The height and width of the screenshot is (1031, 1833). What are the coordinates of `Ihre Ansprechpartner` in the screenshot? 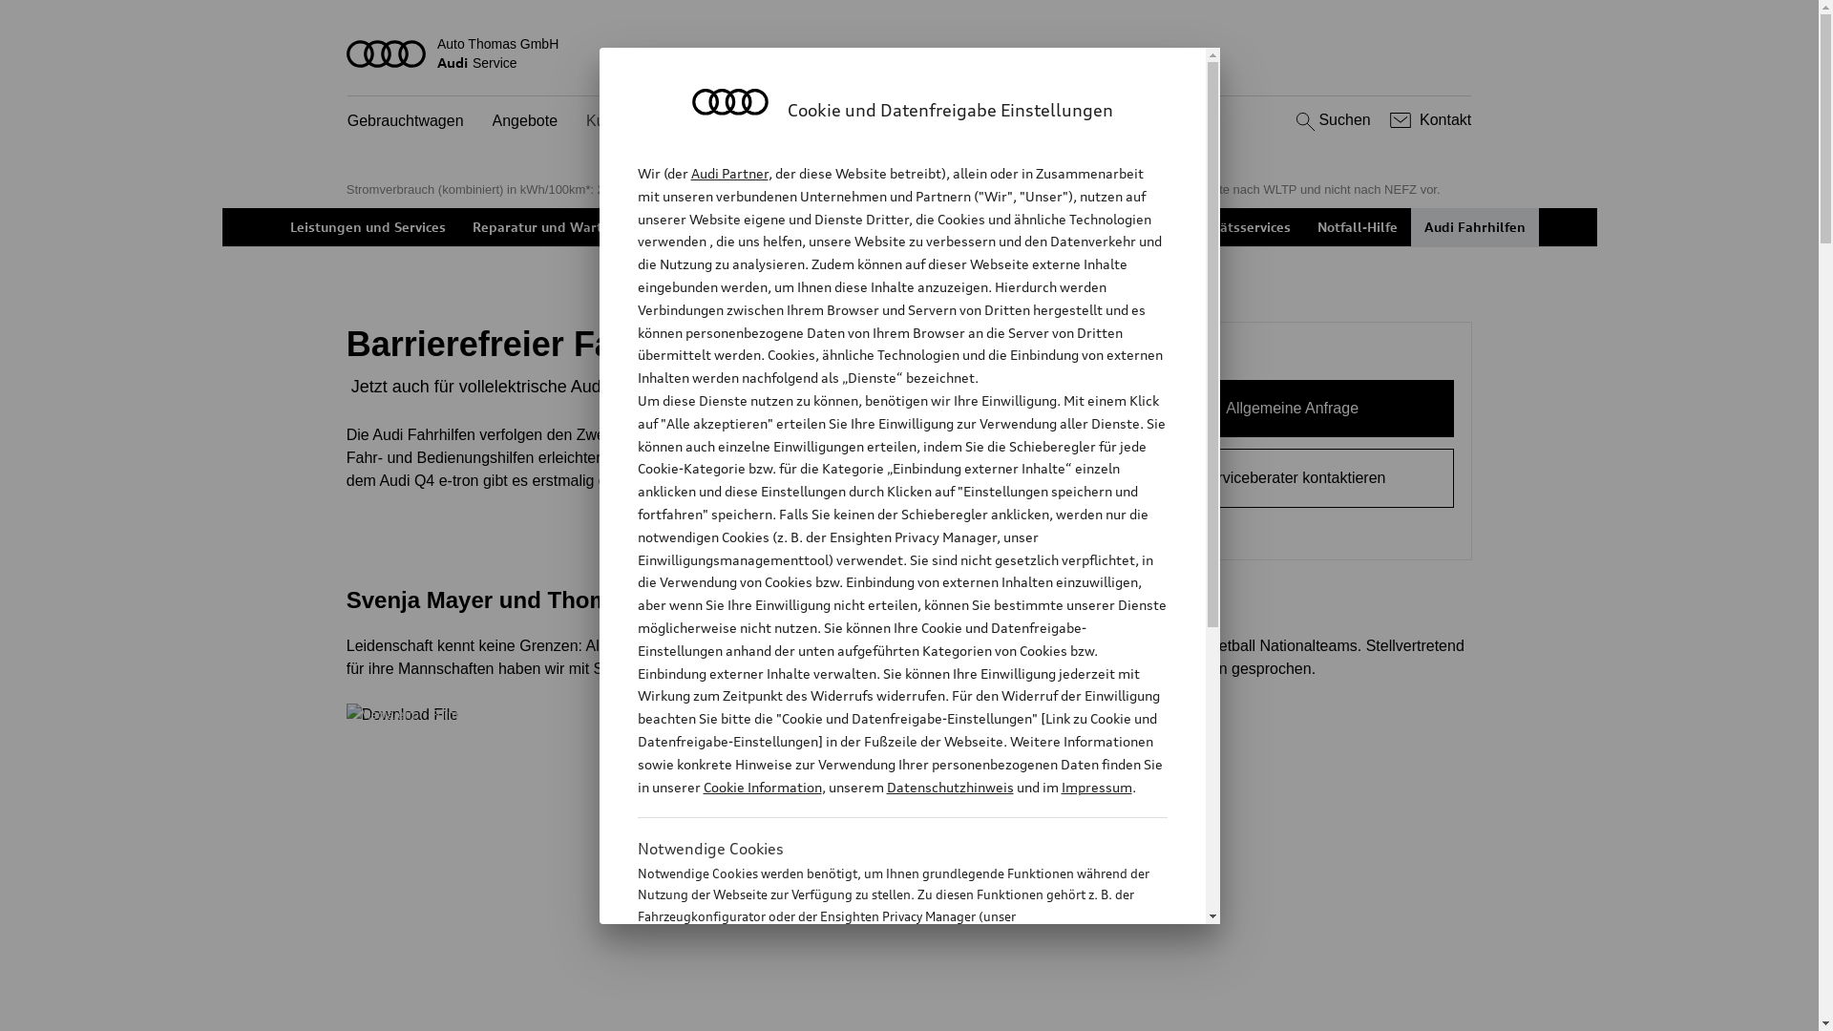 It's located at (867, 227).